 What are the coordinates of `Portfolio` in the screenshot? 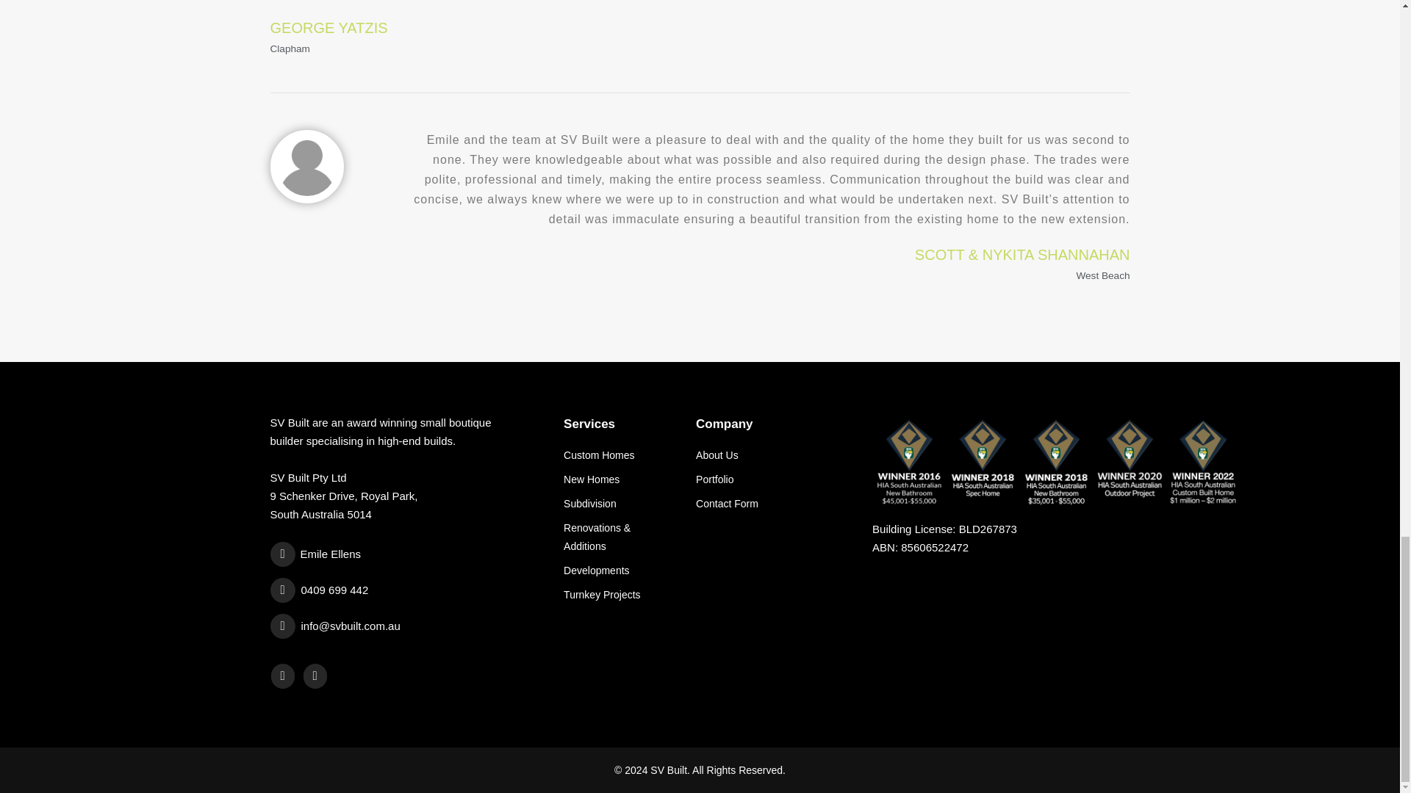 It's located at (773, 480).